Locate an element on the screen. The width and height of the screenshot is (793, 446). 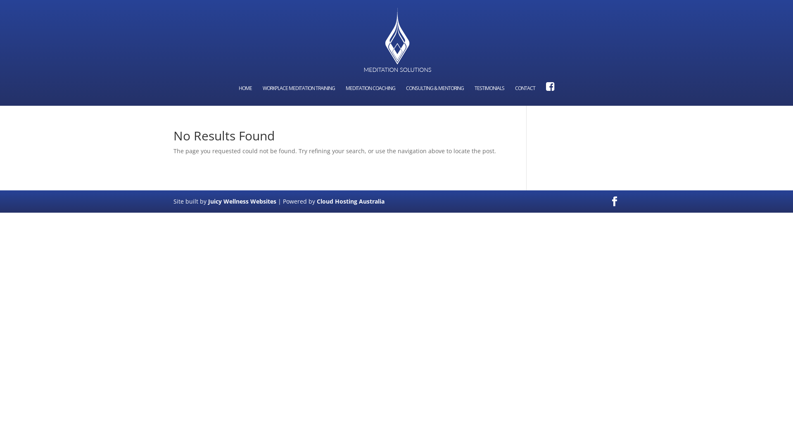
TESTIMONIALS is located at coordinates (489, 96).